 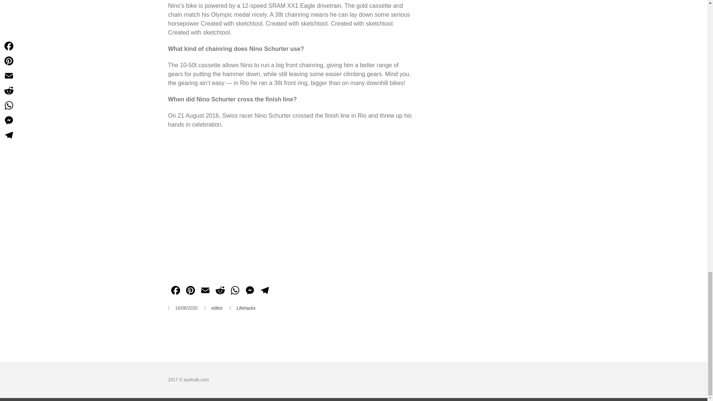 I want to click on Reddit, so click(x=220, y=291).